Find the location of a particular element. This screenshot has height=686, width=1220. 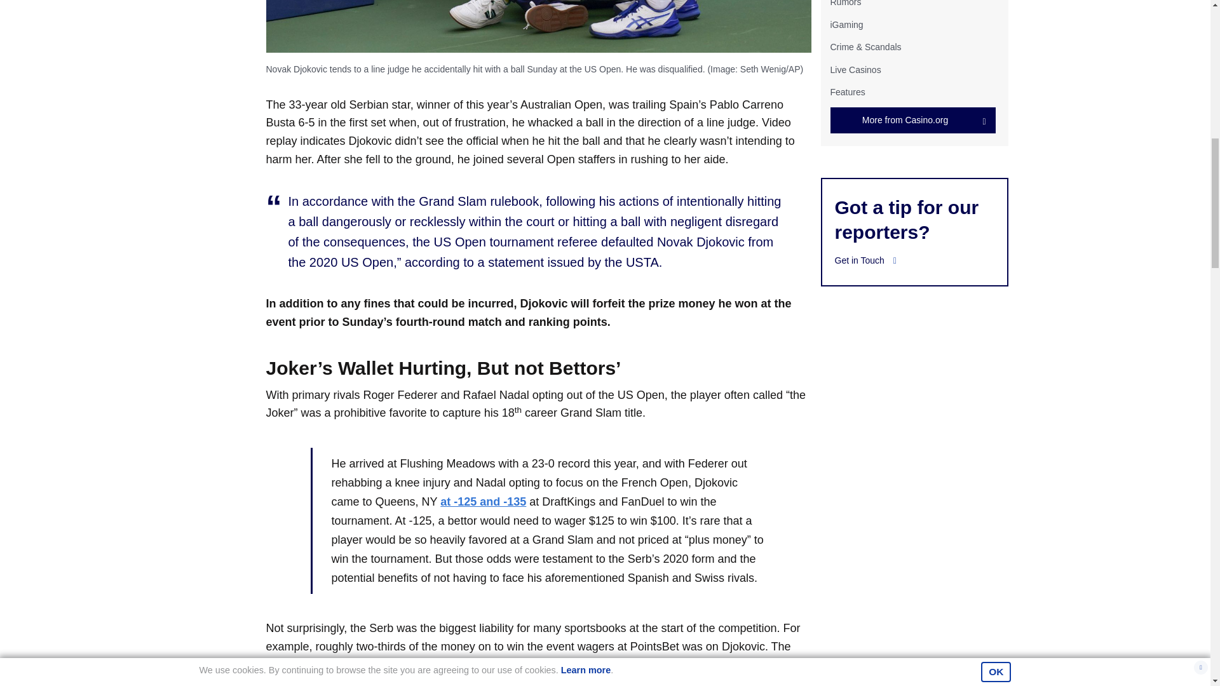

Live Casinos is located at coordinates (855, 69).